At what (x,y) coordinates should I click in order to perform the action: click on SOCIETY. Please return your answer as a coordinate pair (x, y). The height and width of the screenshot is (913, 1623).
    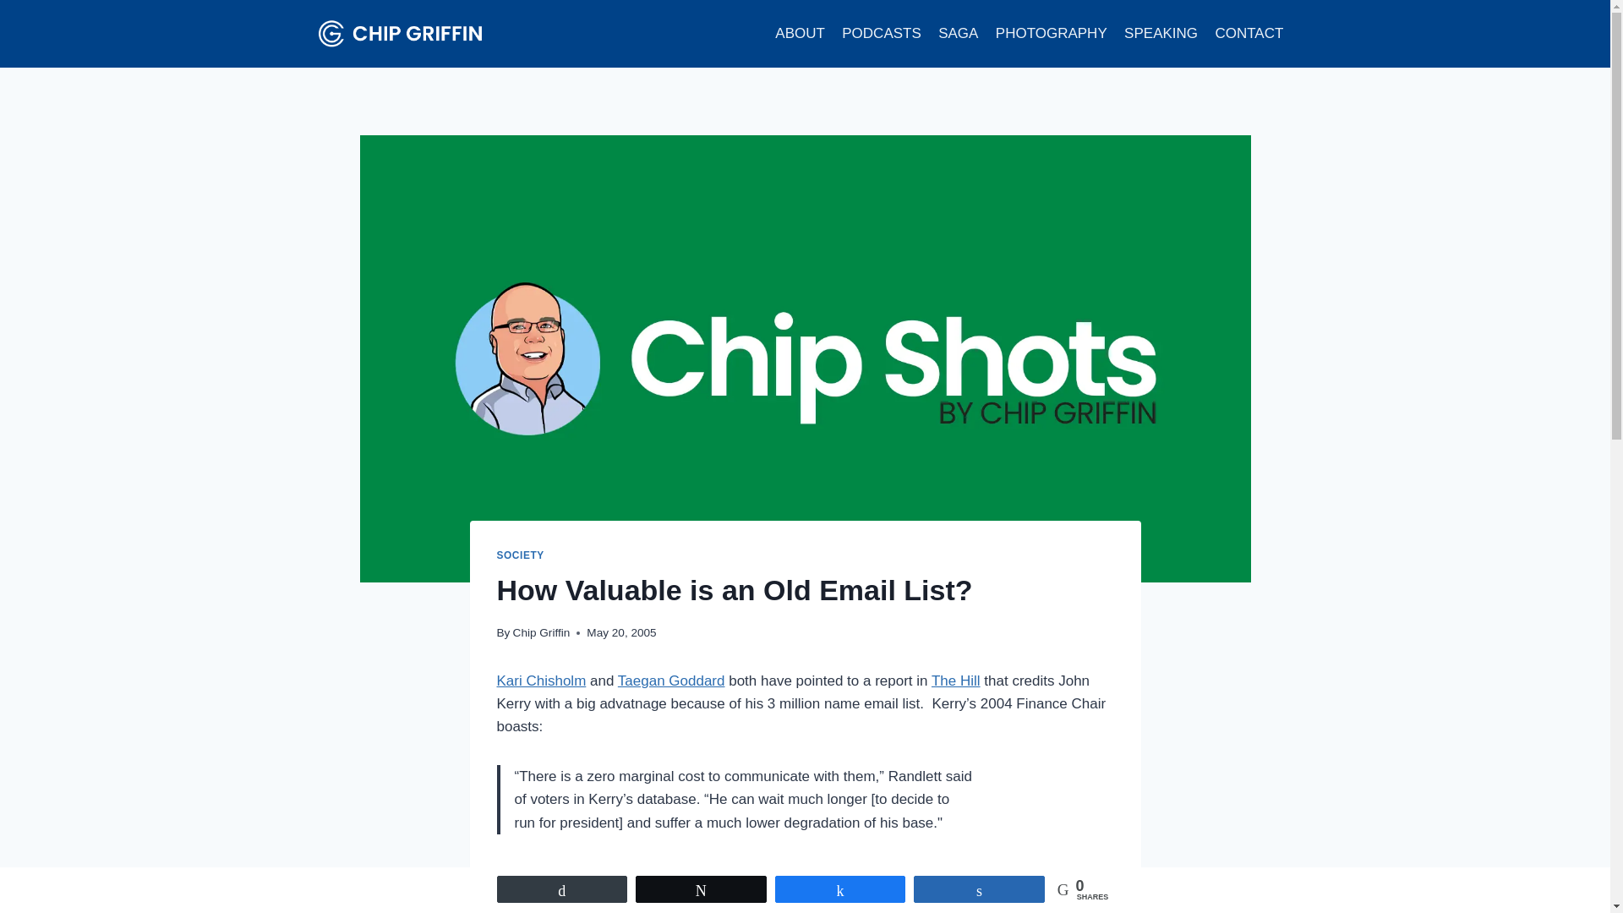
    Looking at the image, I should click on (520, 555).